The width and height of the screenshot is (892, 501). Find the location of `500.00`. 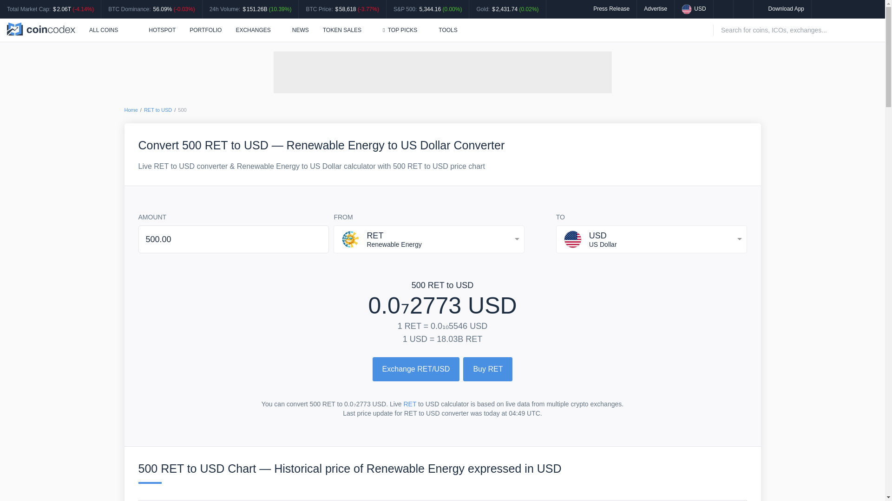

500.00 is located at coordinates (233, 239).